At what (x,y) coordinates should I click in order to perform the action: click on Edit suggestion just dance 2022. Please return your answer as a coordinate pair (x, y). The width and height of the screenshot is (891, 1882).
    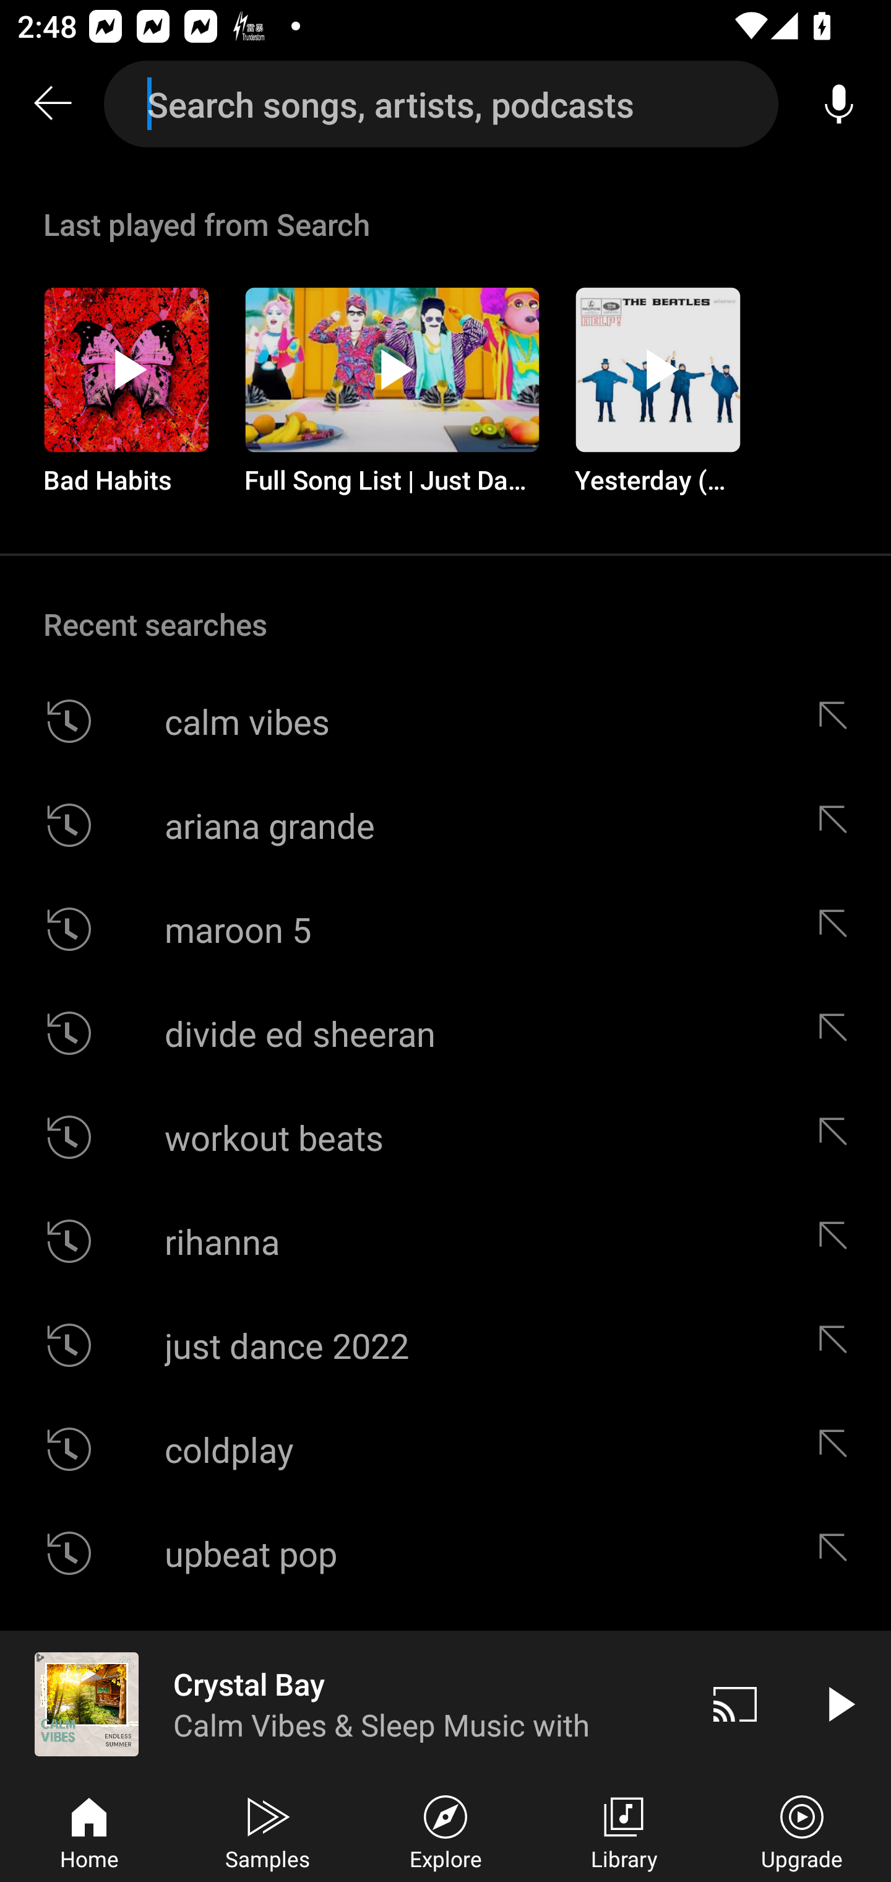
    Looking at the image, I should click on (838, 1345).